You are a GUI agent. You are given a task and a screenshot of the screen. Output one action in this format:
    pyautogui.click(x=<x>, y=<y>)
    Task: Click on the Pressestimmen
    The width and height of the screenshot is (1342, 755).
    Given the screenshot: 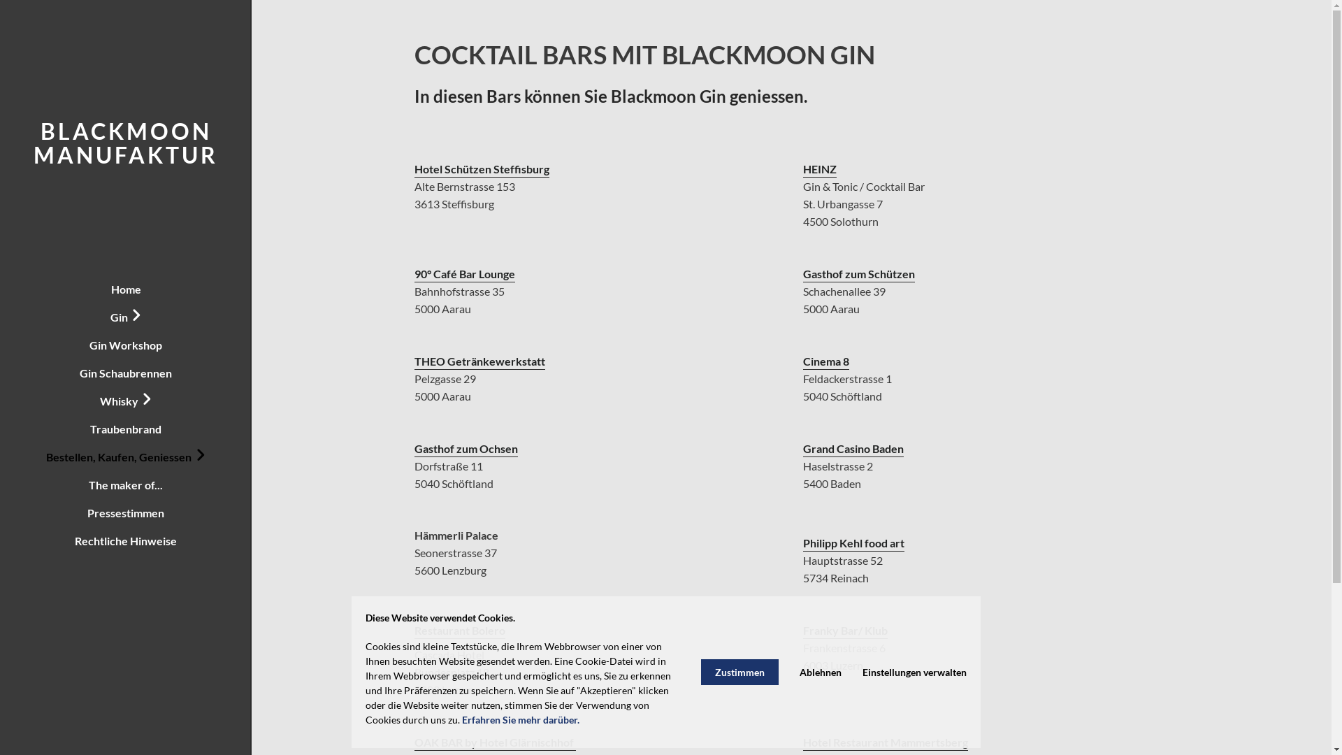 What is the action you would take?
    pyautogui.click(x=126, y=513)
    